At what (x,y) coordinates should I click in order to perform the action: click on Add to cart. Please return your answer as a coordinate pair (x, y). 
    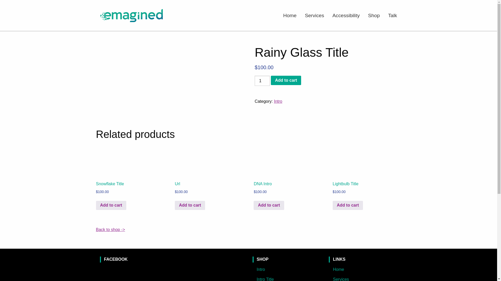
    Looking at the image, I should click on (348, 206).